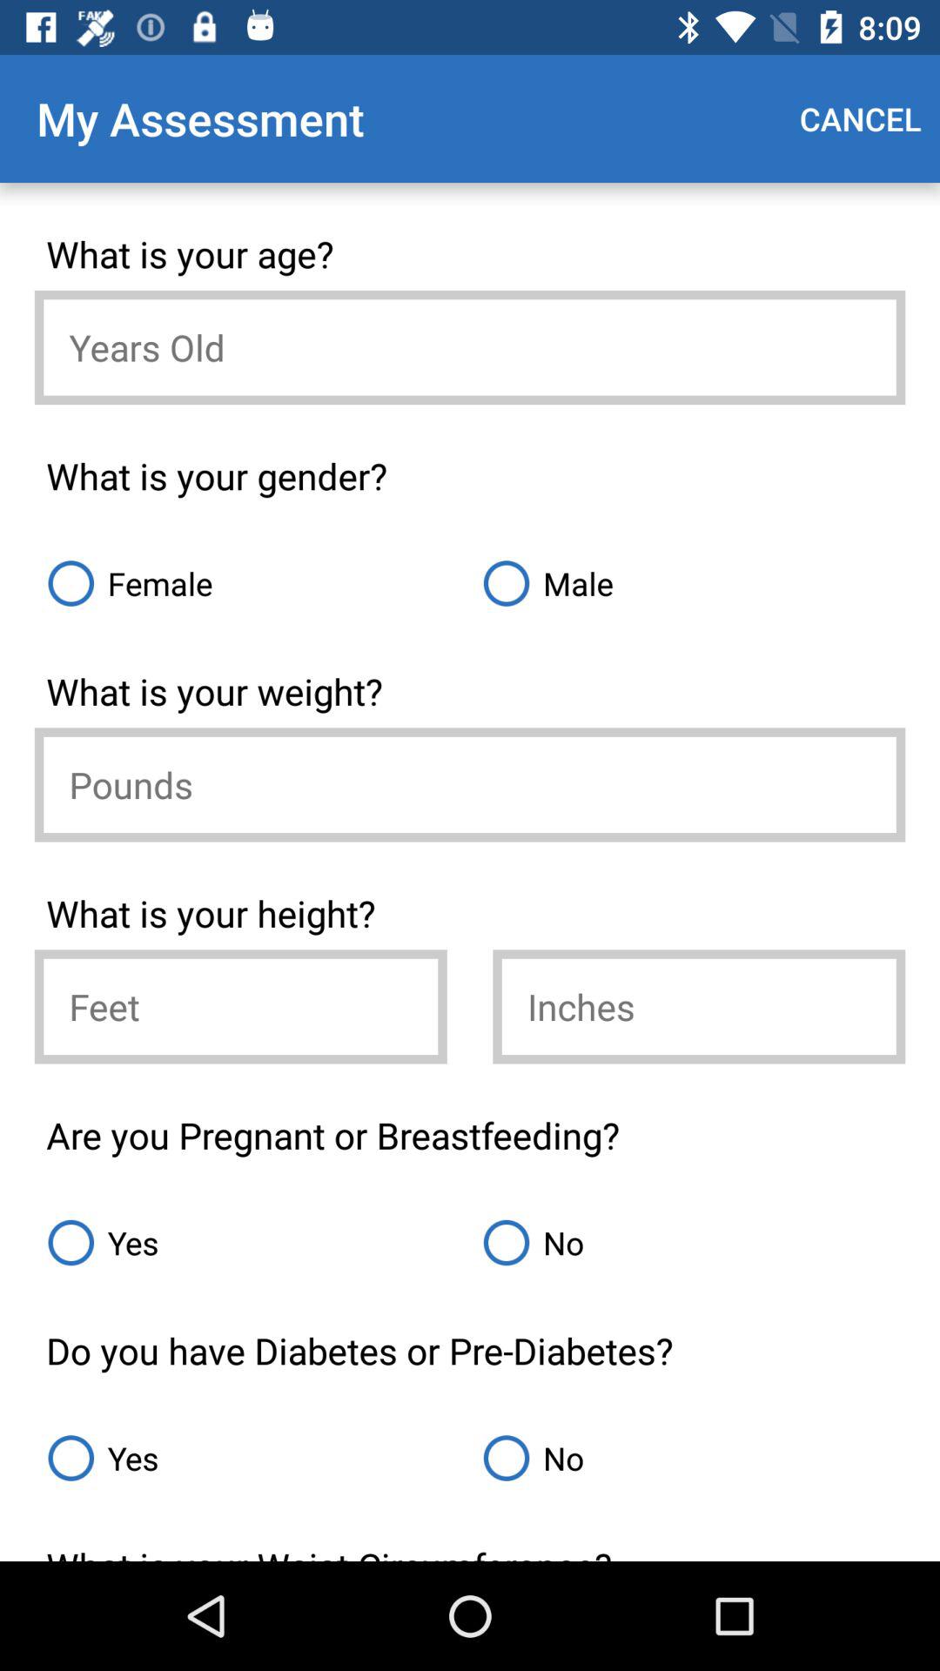 The height and width of the screenshot is (1671, 940). What do you see at coordinates (240, 1006) in the screenshot?
I see `feet in height` at bounding box center [240, 1006].